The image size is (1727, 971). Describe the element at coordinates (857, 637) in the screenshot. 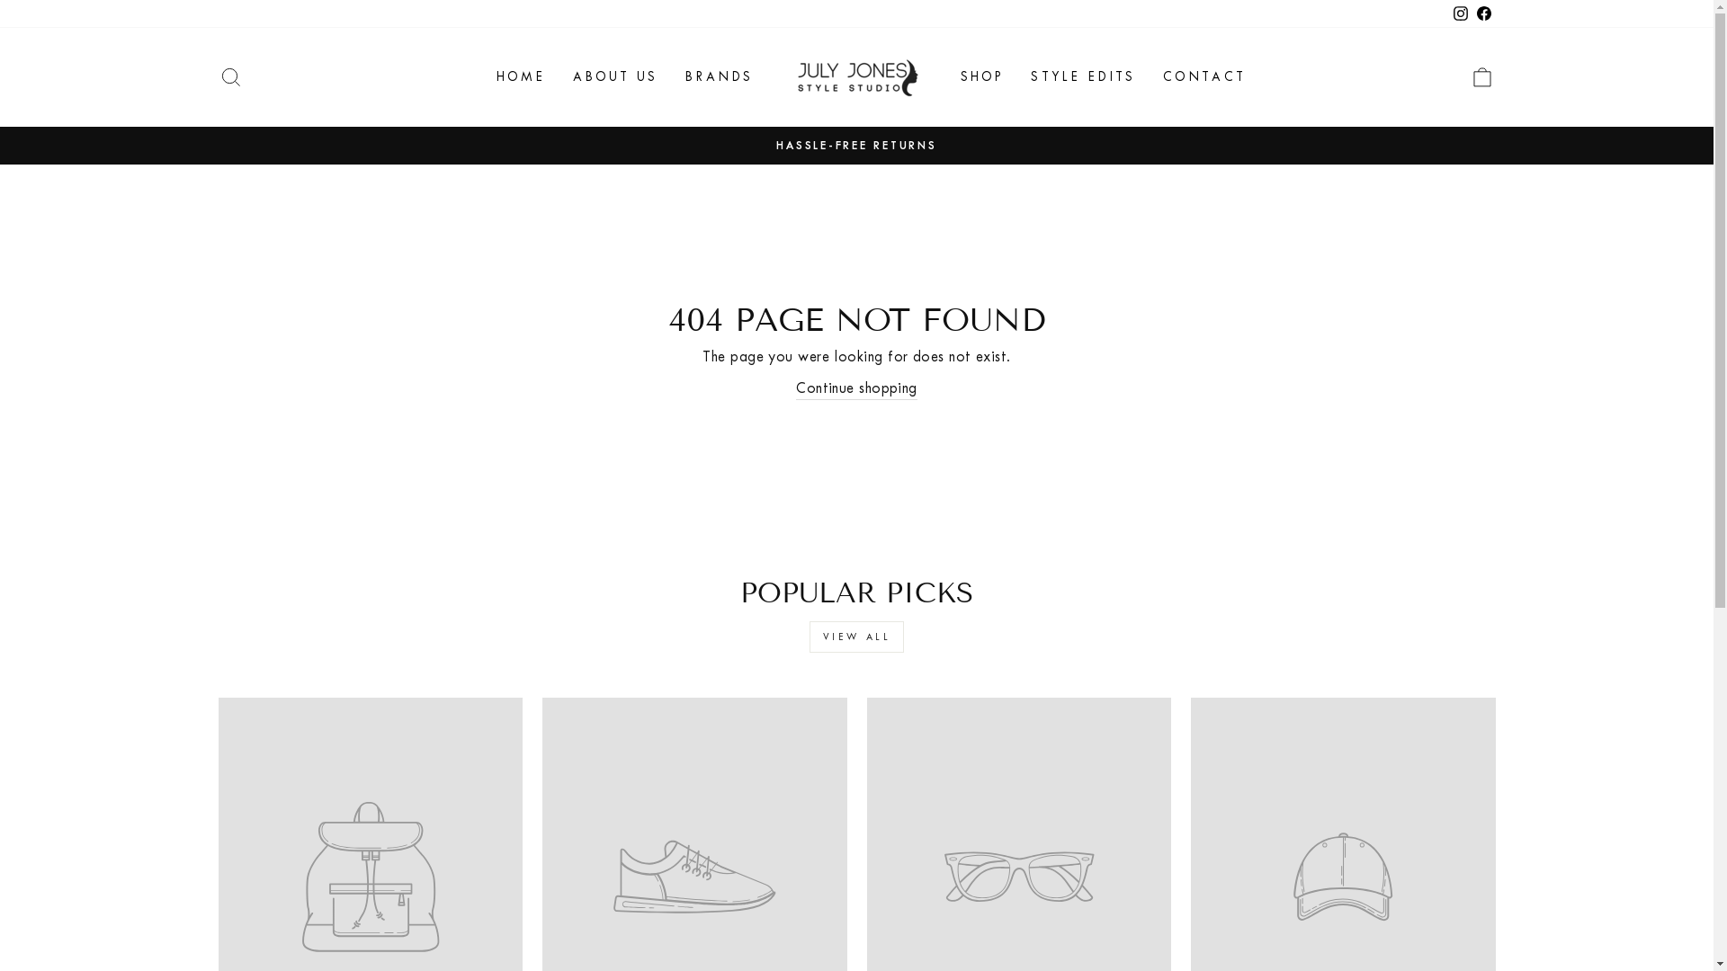

I see `VIEW ALL` at that location.